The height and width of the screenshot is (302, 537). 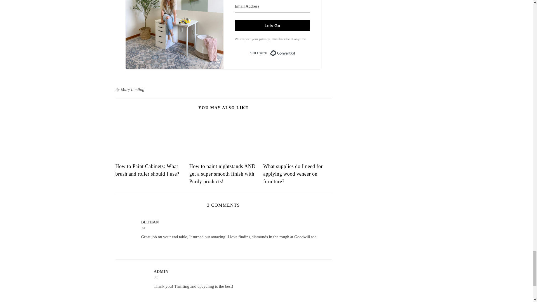 I want to click on Built with ConvertKit, so click(x=272, y=53).